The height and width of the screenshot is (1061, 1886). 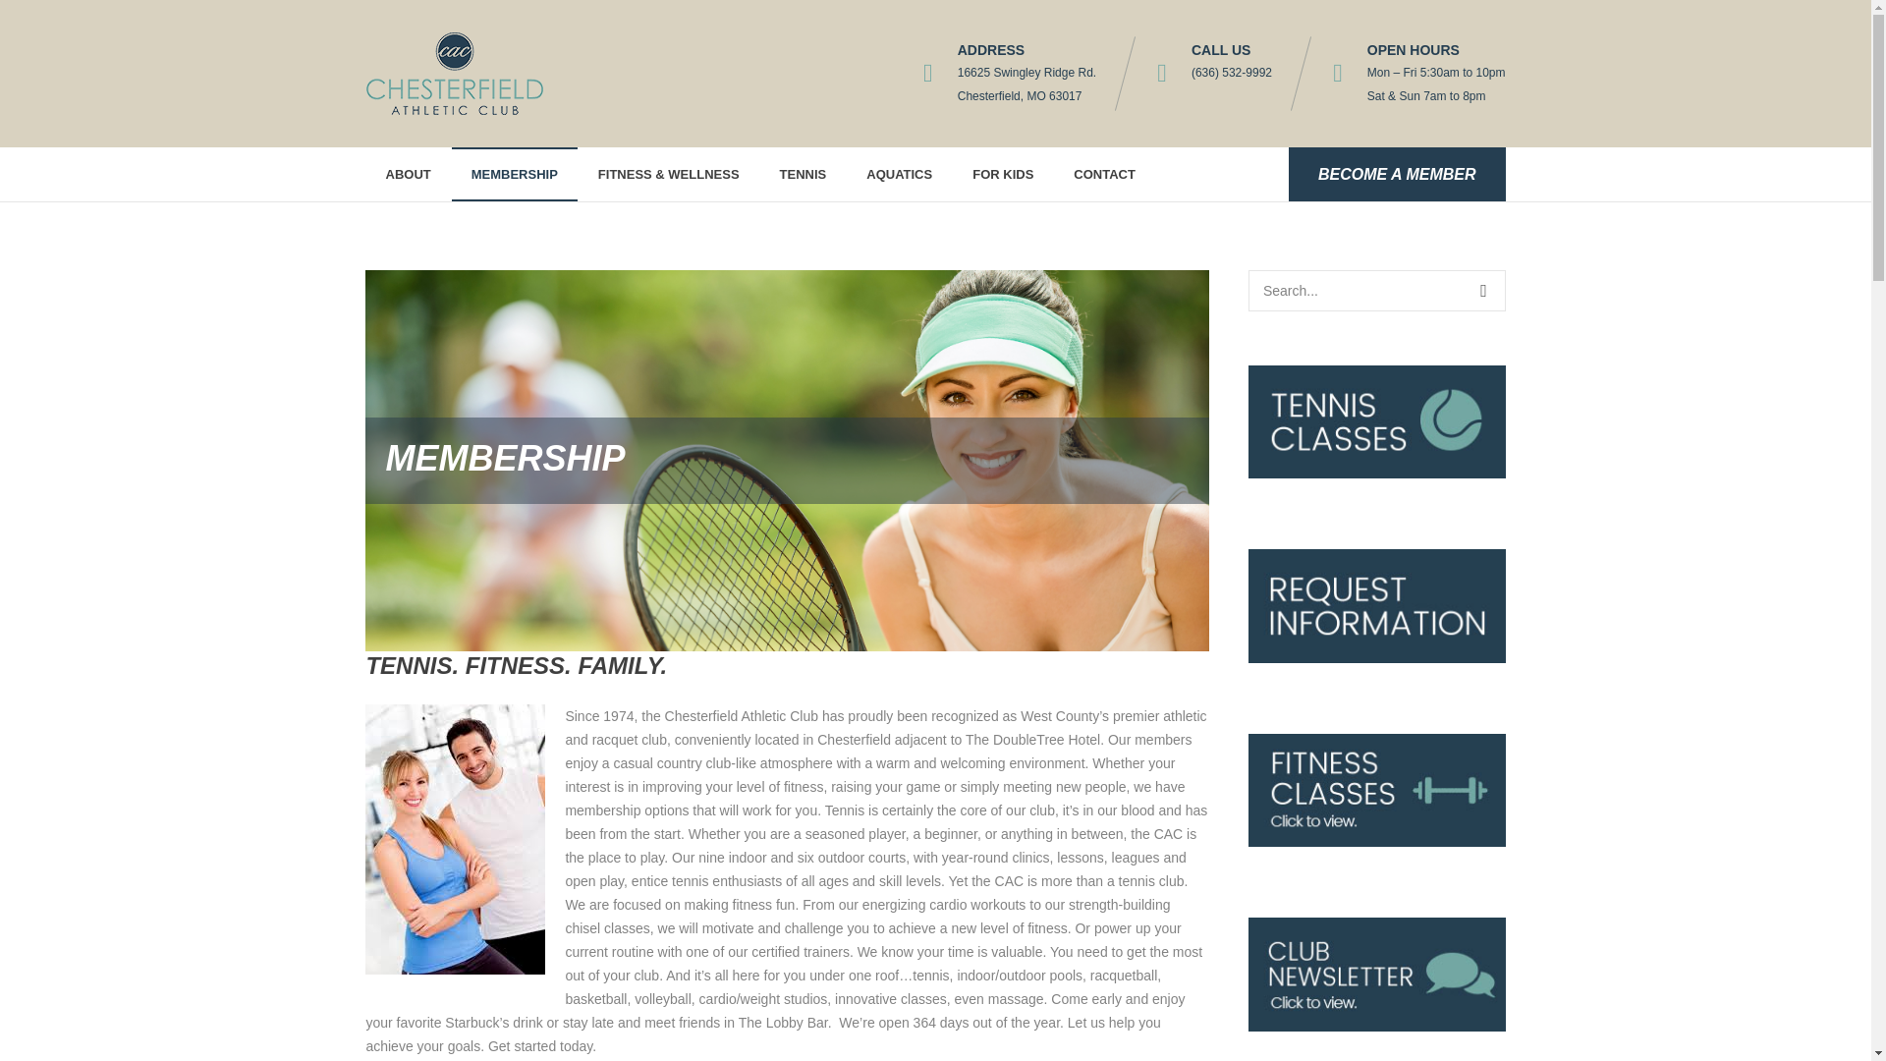 I want to click on BECOME A MEMBER, so click(x=1397, y=175).